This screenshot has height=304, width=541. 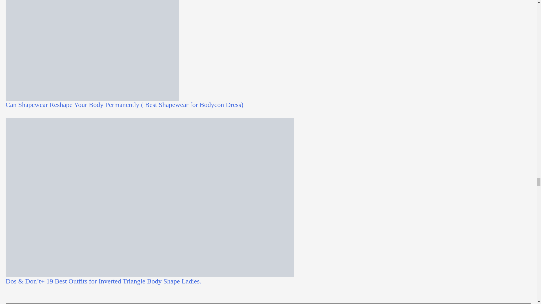 I want to click on Search, so click(x=525, y=303).